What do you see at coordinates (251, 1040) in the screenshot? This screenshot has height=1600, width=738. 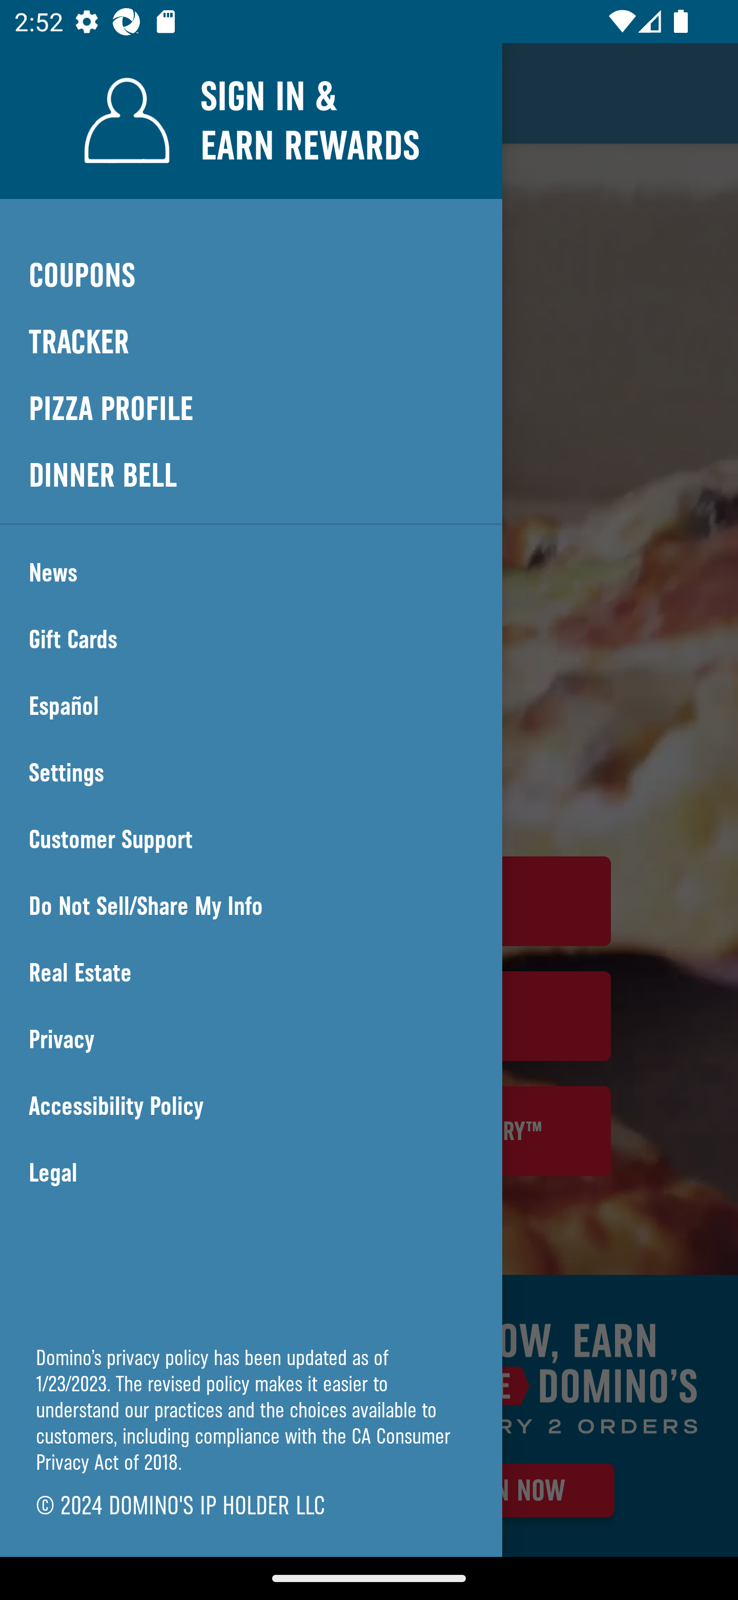 I see `Privacy` at bounding box center [251, 1040].